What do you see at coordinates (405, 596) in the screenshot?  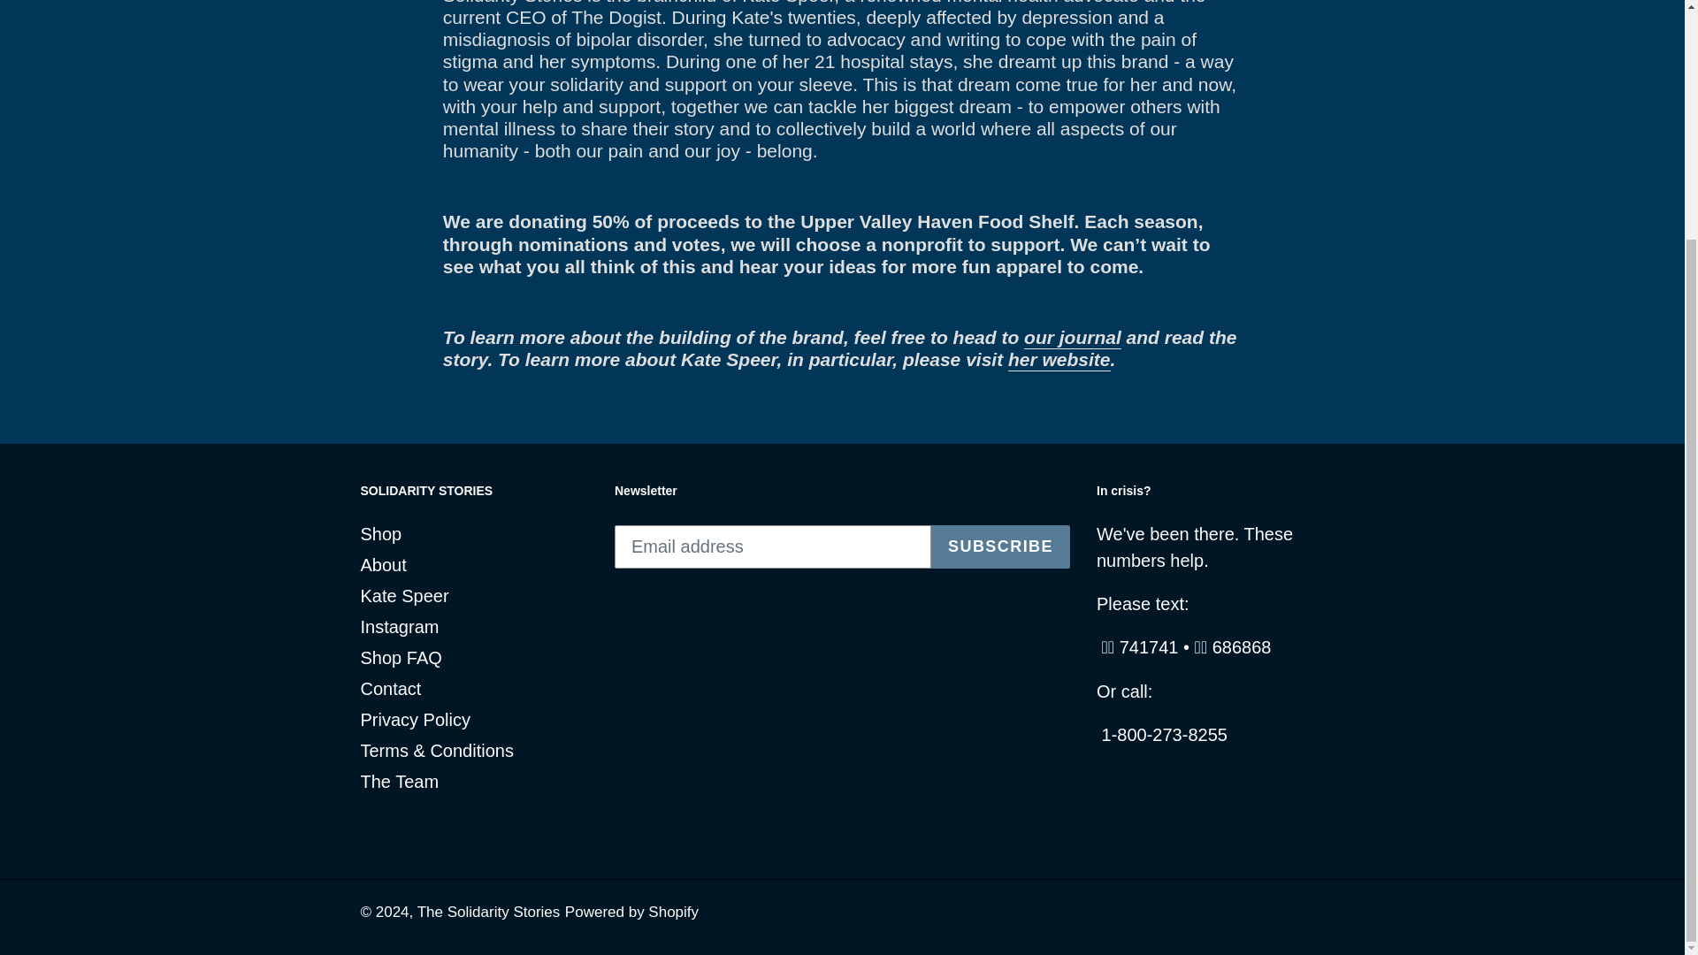 I see `Kate Speer` at bounding box center [405, 596].